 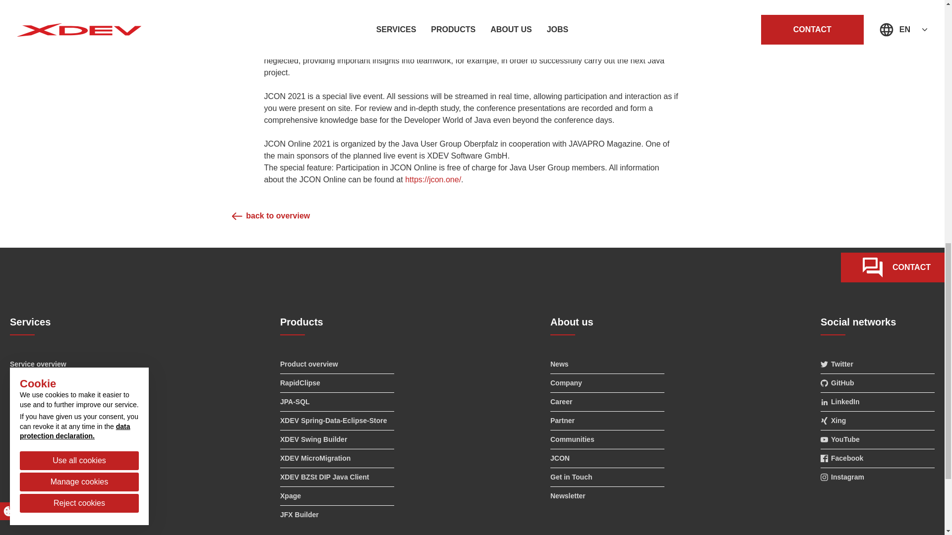 I want to click on Xpage, so click(x=337, y=495).